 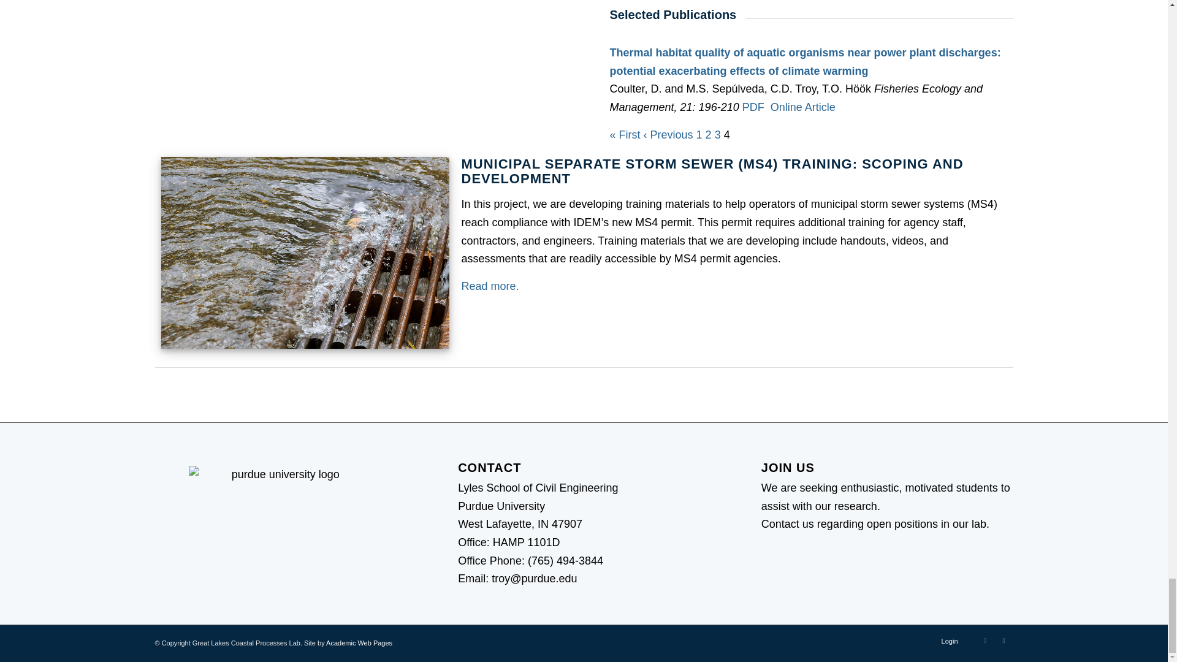 I want to click on purdue university logo, so click(x=281, y=514).